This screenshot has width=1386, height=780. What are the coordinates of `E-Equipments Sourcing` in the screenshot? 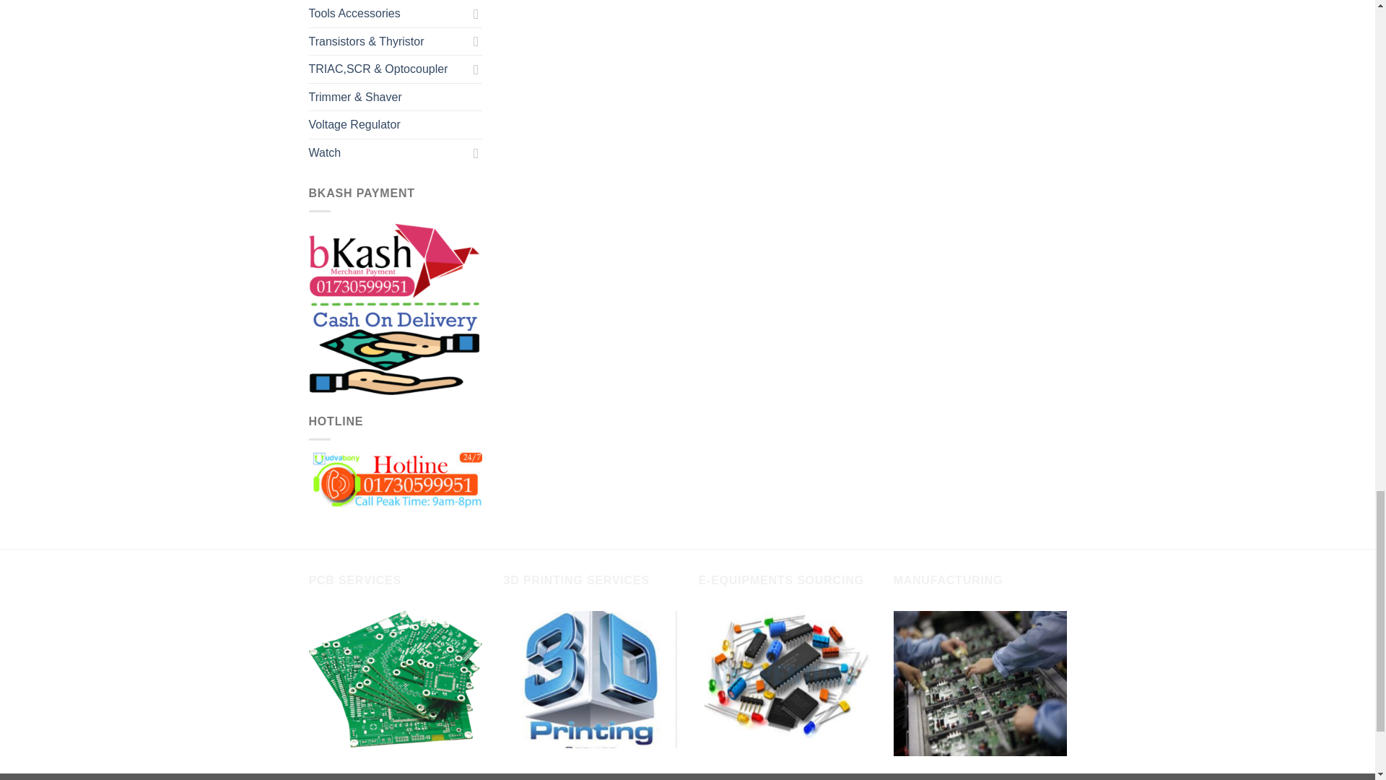 It's located at (785, 675).